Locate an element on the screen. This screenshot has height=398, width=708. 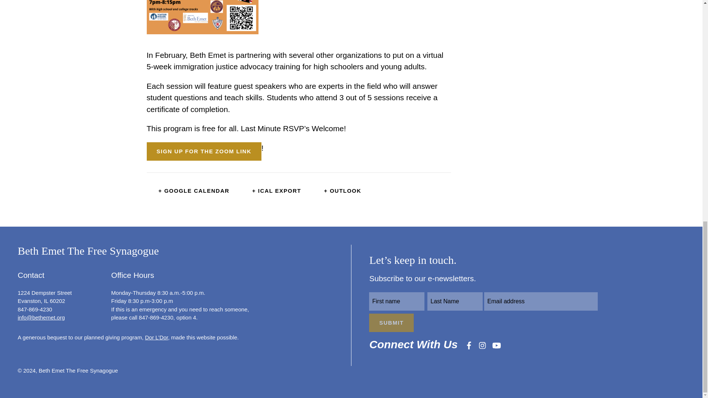
Add to Google Calendar is located at coordinates (188, 191).